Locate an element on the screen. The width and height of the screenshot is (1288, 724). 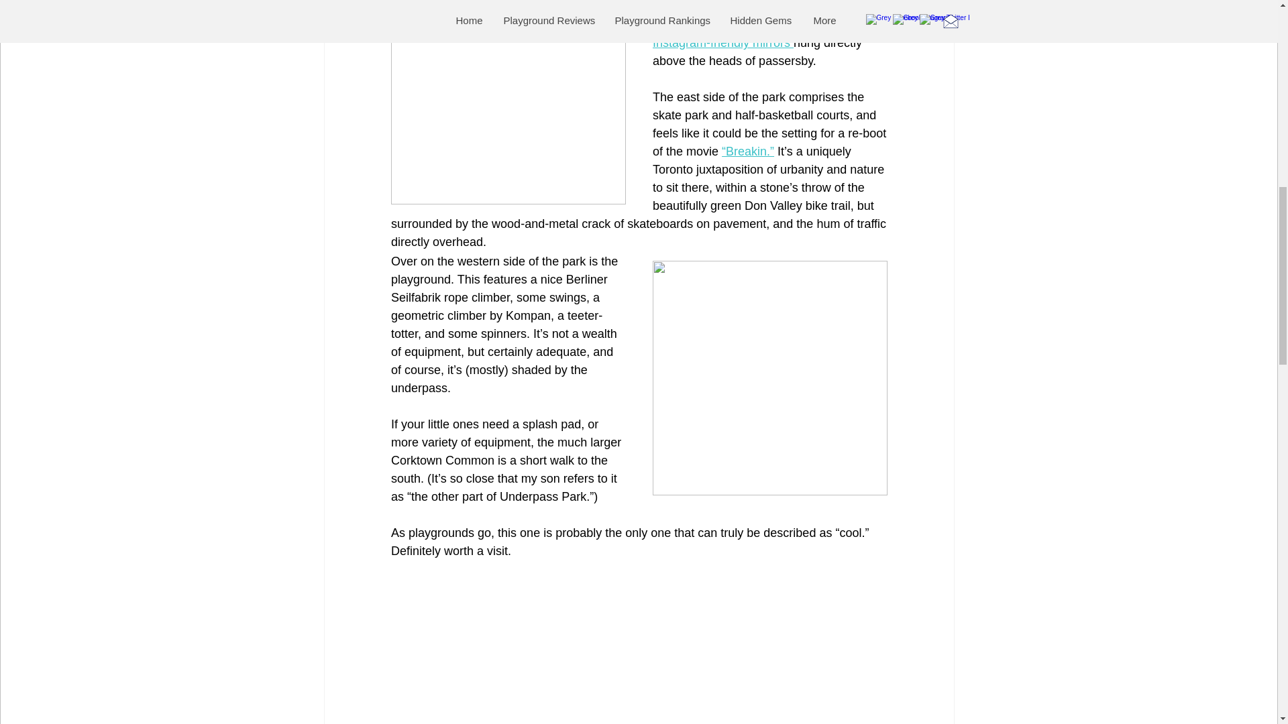
Instagram-friendly mirrors  is located at coordinates (722, 43).